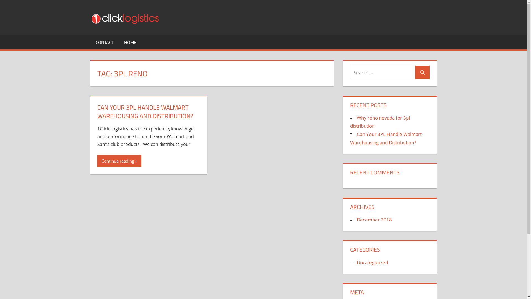 This screenshot has width=531, height=299. What do you see at coordinates (130, 42) in the screenshot?
I see `HOME` at bounding box center [130, 42].